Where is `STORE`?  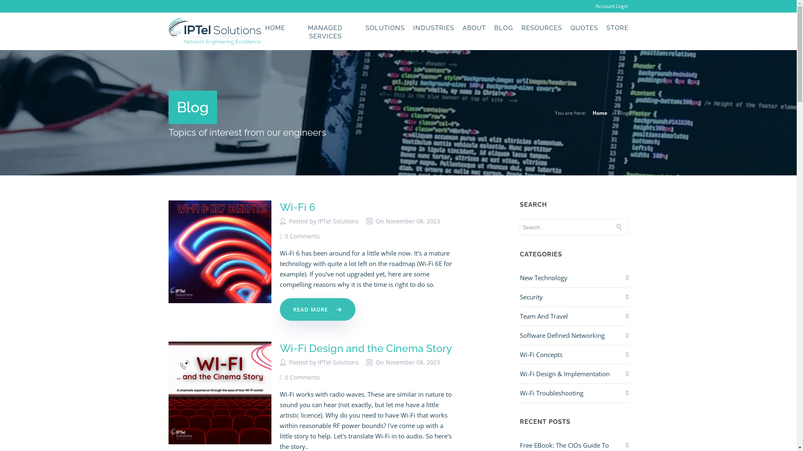 STORE is located at coordinates (617, 28).